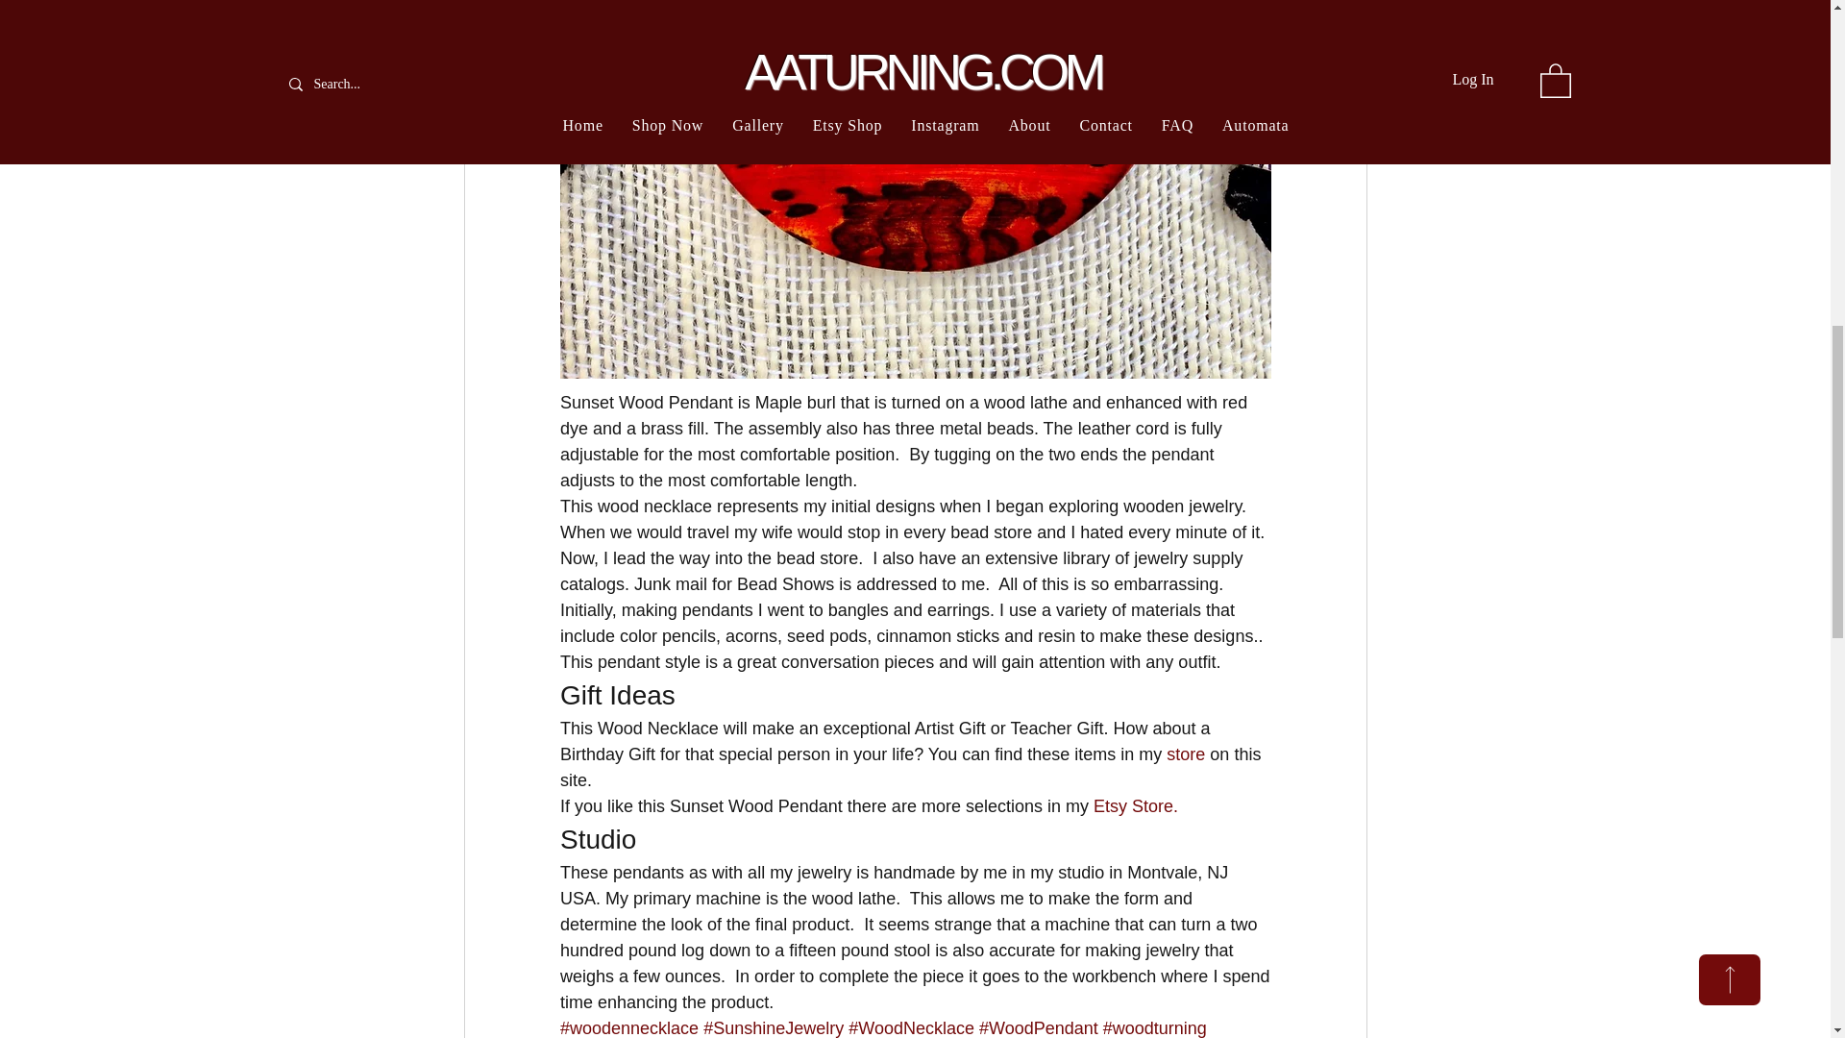 This screenshot has width=1845, height=1038. I want to click on Etsy Store., so click(1134, 805).